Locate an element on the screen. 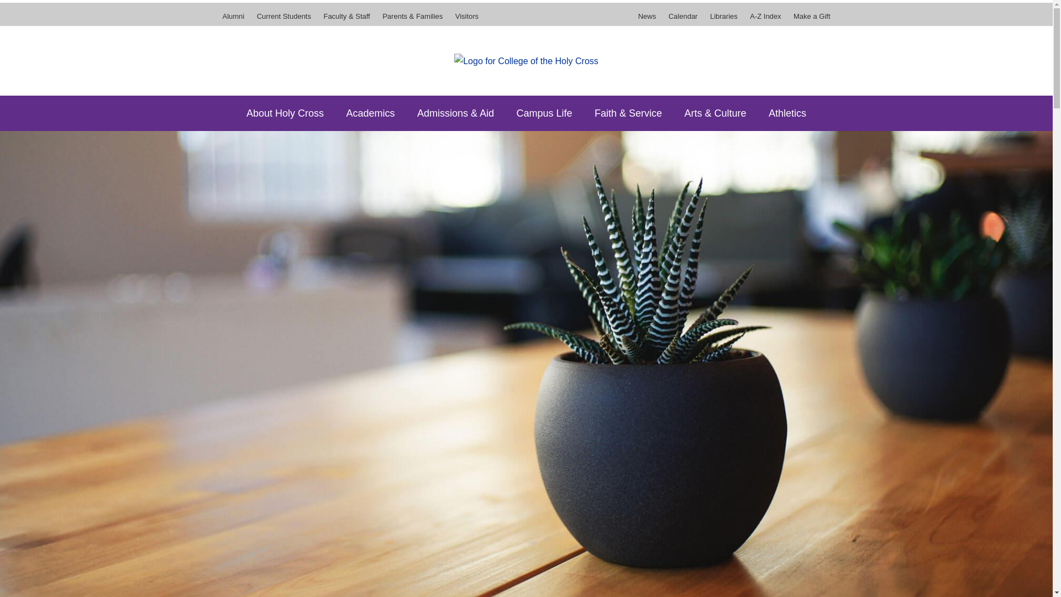 The height and width of the screenshot is (597, 1061). Academics is located at coordinates (370, 113).